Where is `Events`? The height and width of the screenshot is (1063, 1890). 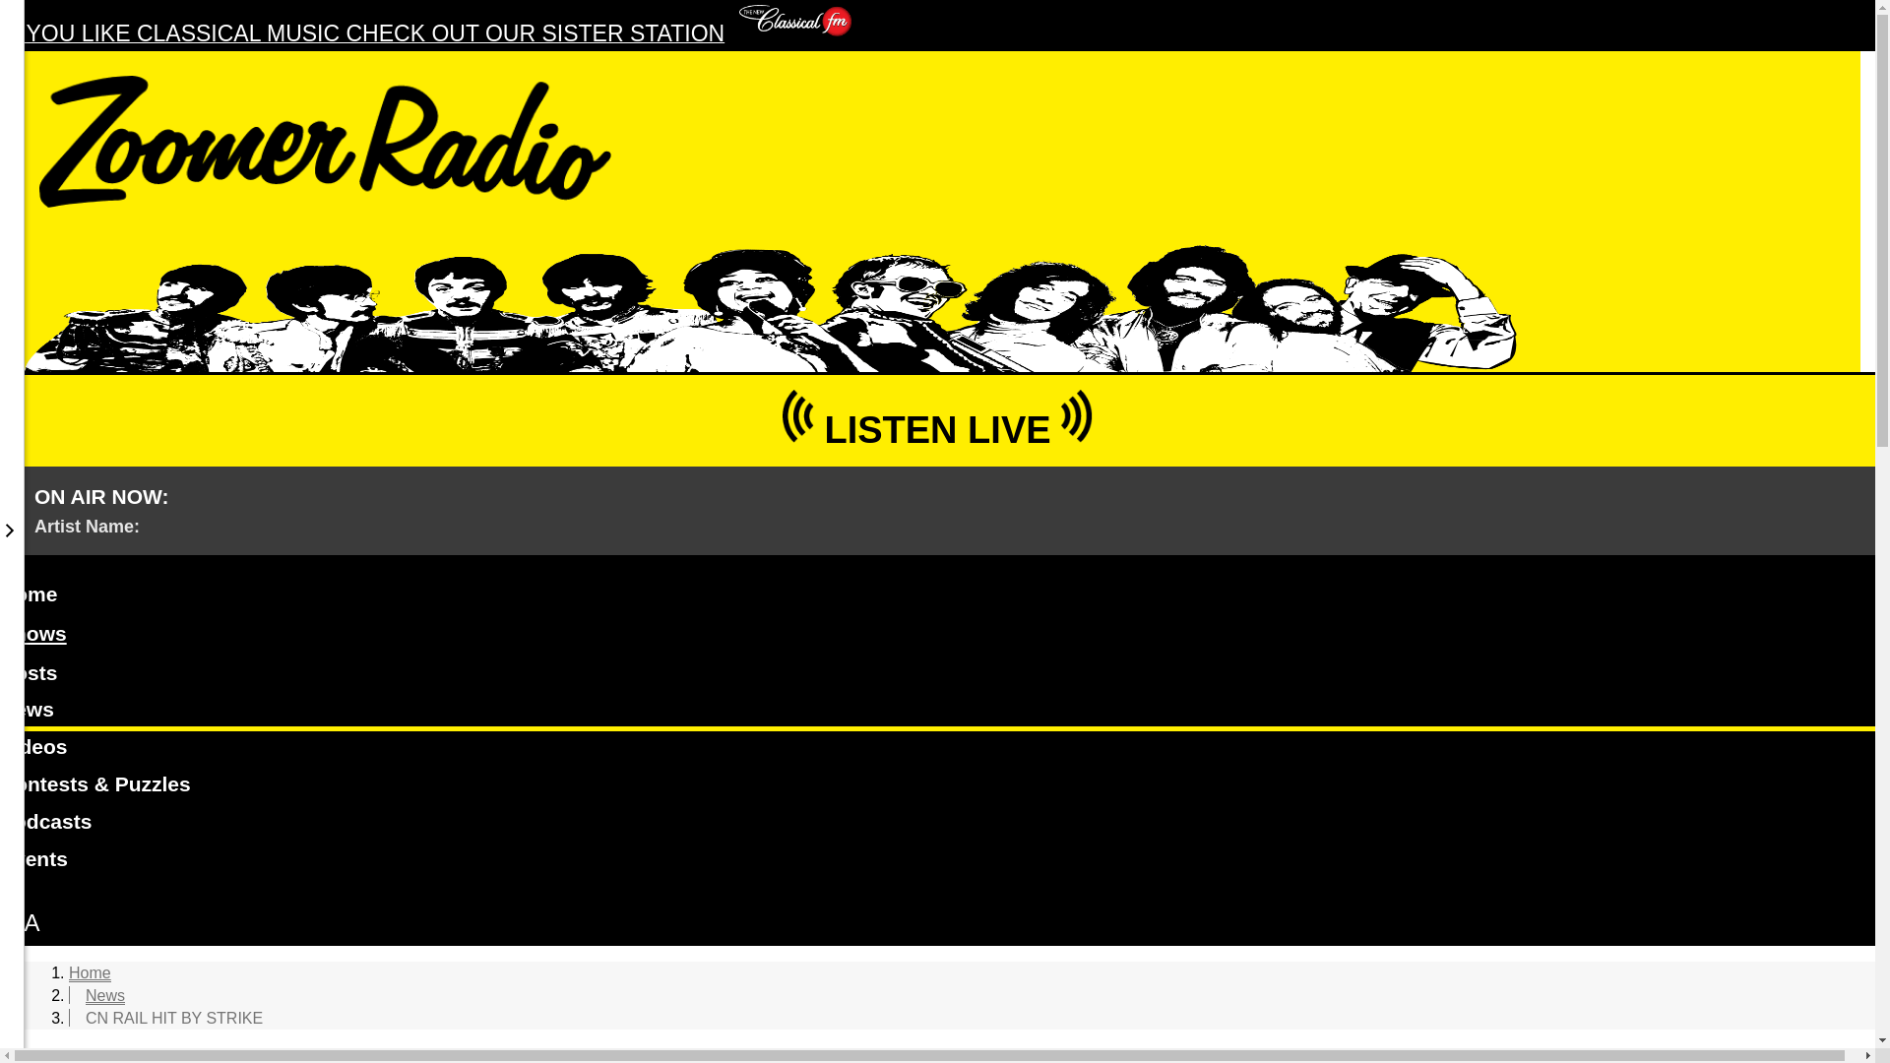 Events is located at coordinates (937, 862).